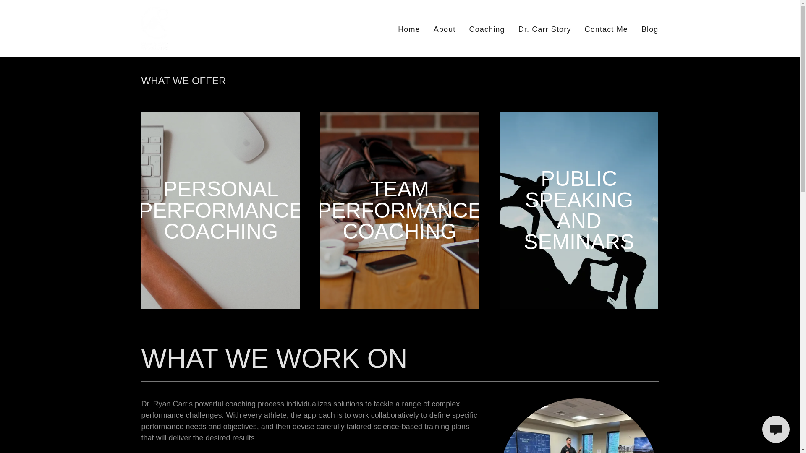 The width and height of the screenshot is (806, 453). Describe the element at coordinates (487, 30) in the screenshot. I see `Coaching` at that location.